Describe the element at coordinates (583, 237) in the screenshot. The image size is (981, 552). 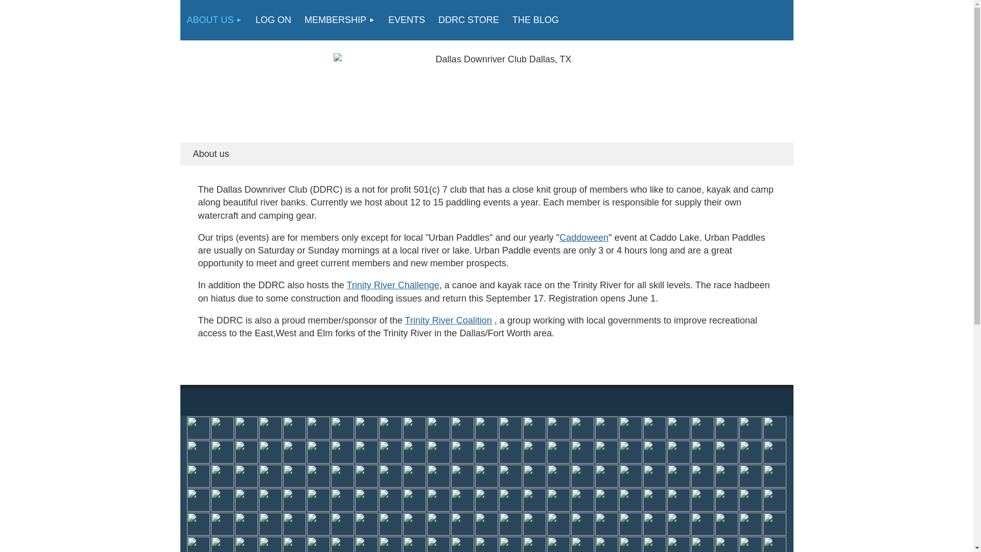
I see `Caddoween` at that location.